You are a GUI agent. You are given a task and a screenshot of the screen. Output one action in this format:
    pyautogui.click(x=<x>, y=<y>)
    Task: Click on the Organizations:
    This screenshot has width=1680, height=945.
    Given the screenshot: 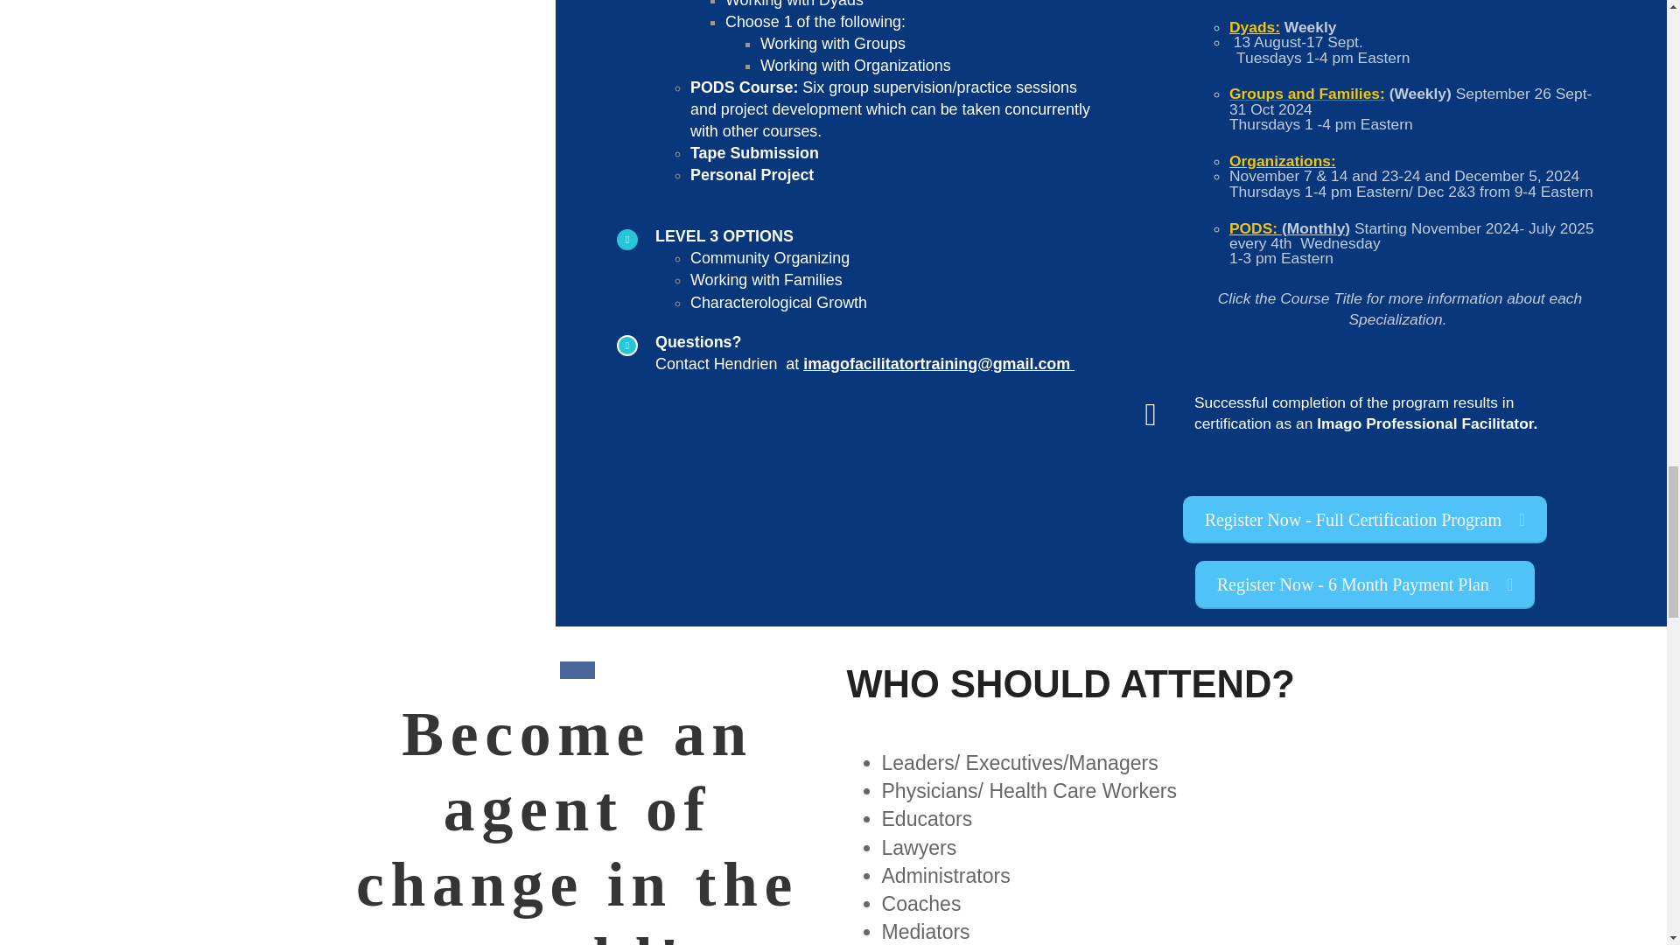 What is the action you would take?
    pyautogui.click(x=1283, y=161)
    